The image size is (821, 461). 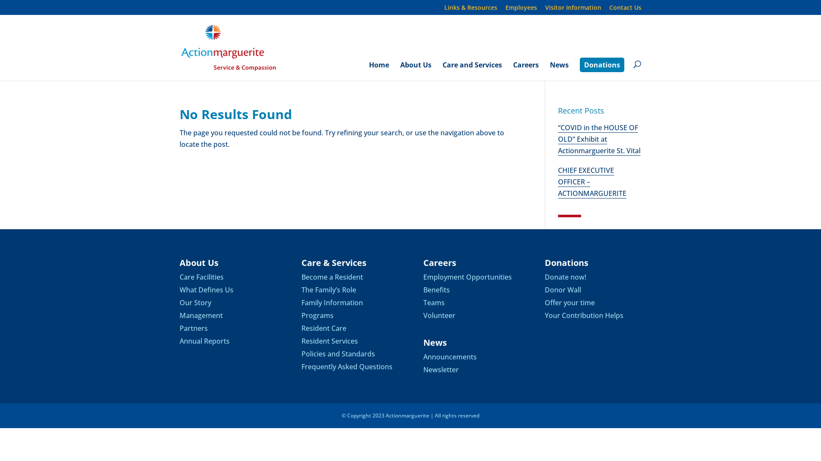 What do you see at coordinates (204, 341) in the screenshot?
I see `Annual Reports` at bounding box center [204, 341].